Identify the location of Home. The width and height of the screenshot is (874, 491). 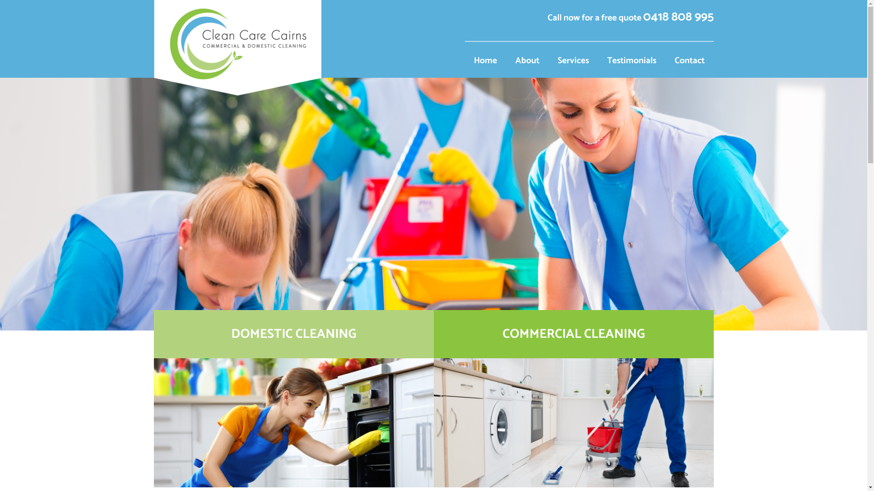
(485, 57).